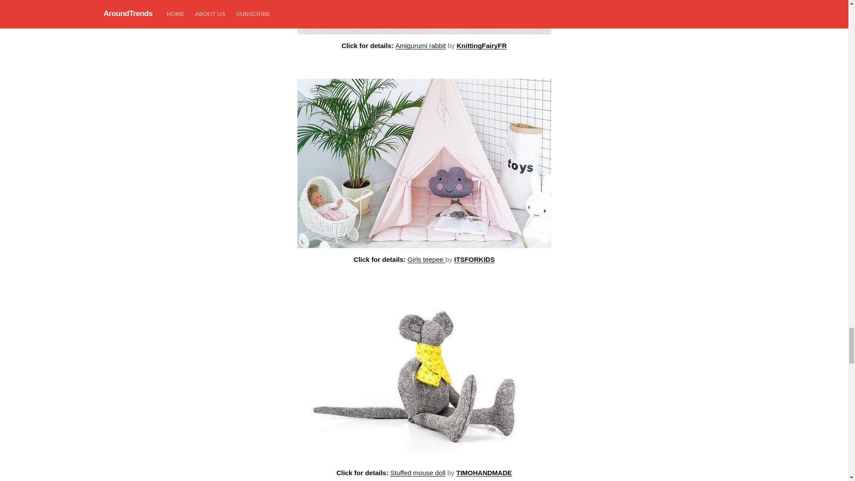  I want to click on ITSFORKIDS, so click(474, 259).